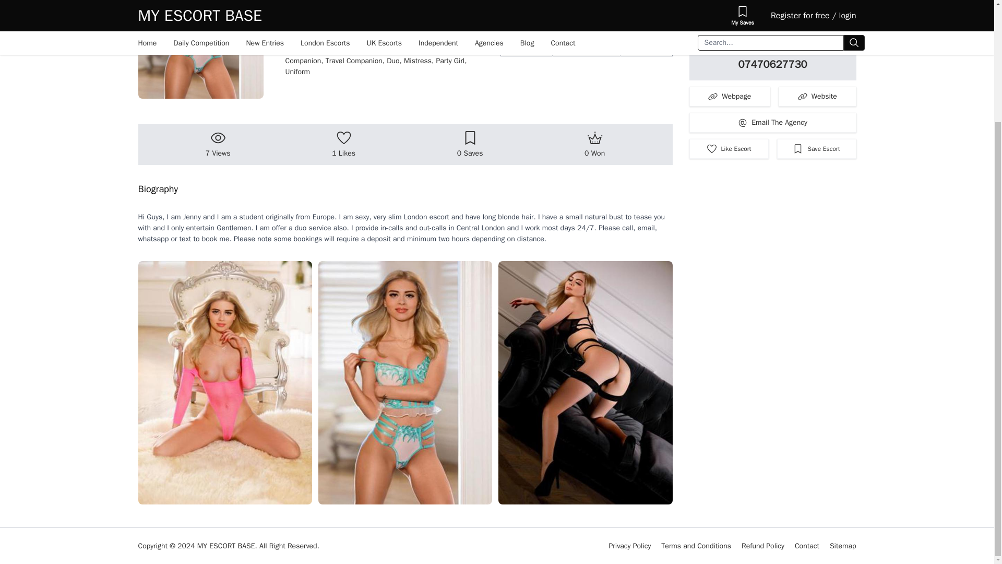 Image resolution: width=1002 pixels, height=564 pixels. I want to click on Save Escort, so click(816, 148).